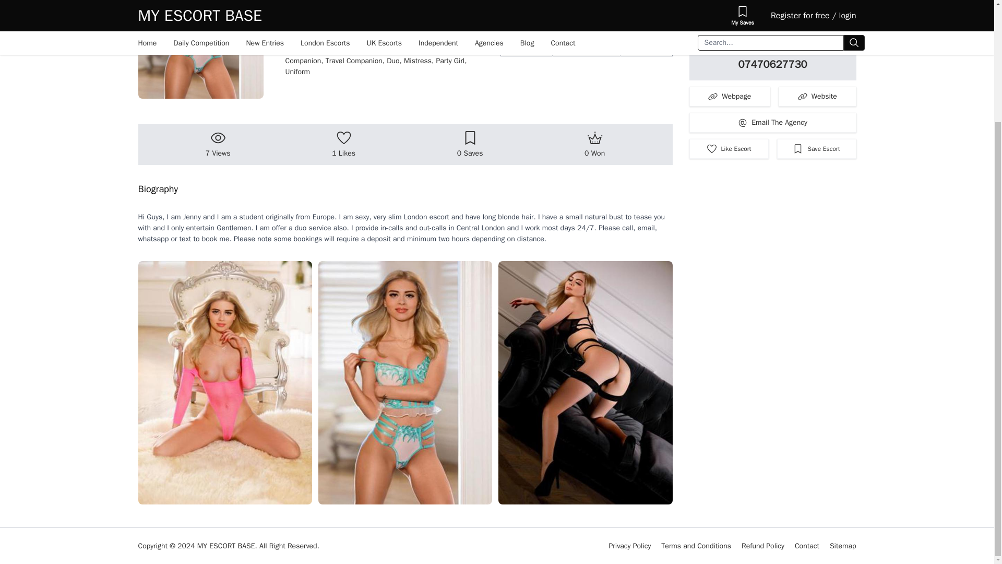 Image resolution: width=1002 pixels, height=564 pixels. I want to click on Save Escort, so click(816, 148).